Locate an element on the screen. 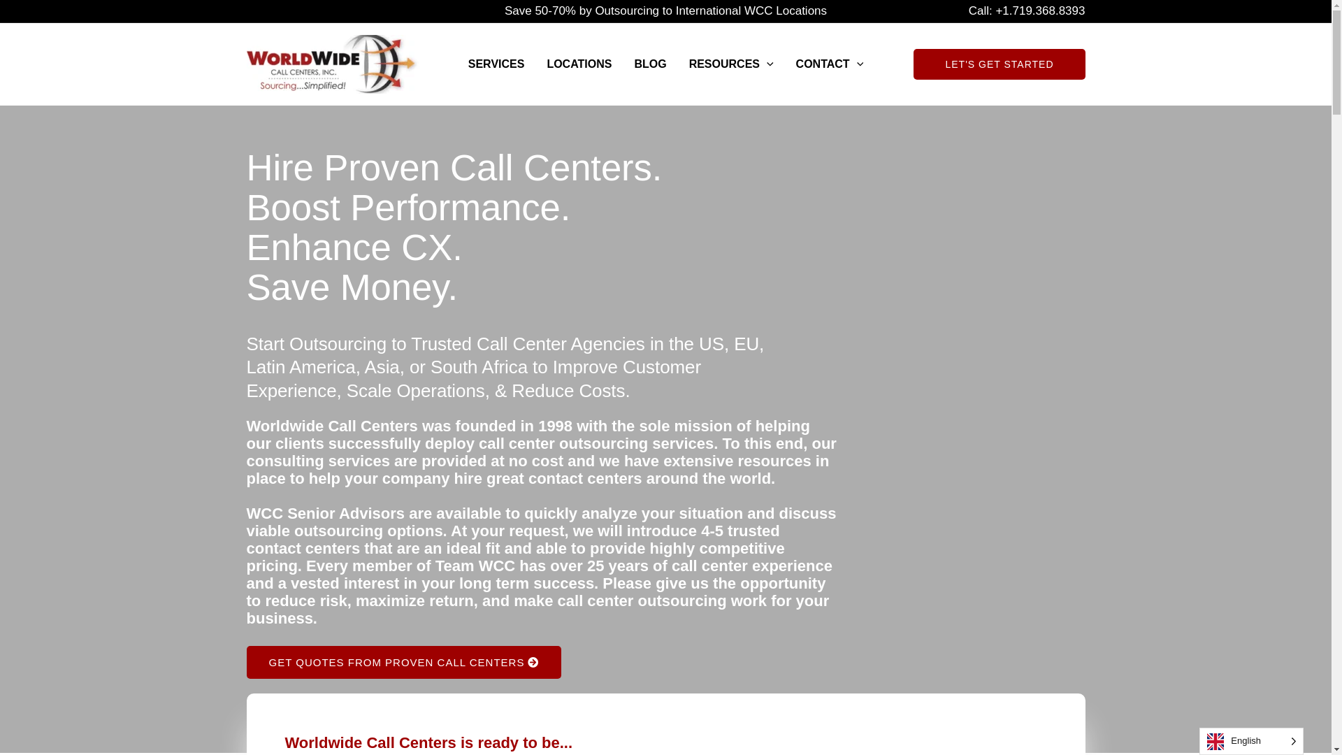  LET'S GET STARTED is located at coordinates (1000, 64).